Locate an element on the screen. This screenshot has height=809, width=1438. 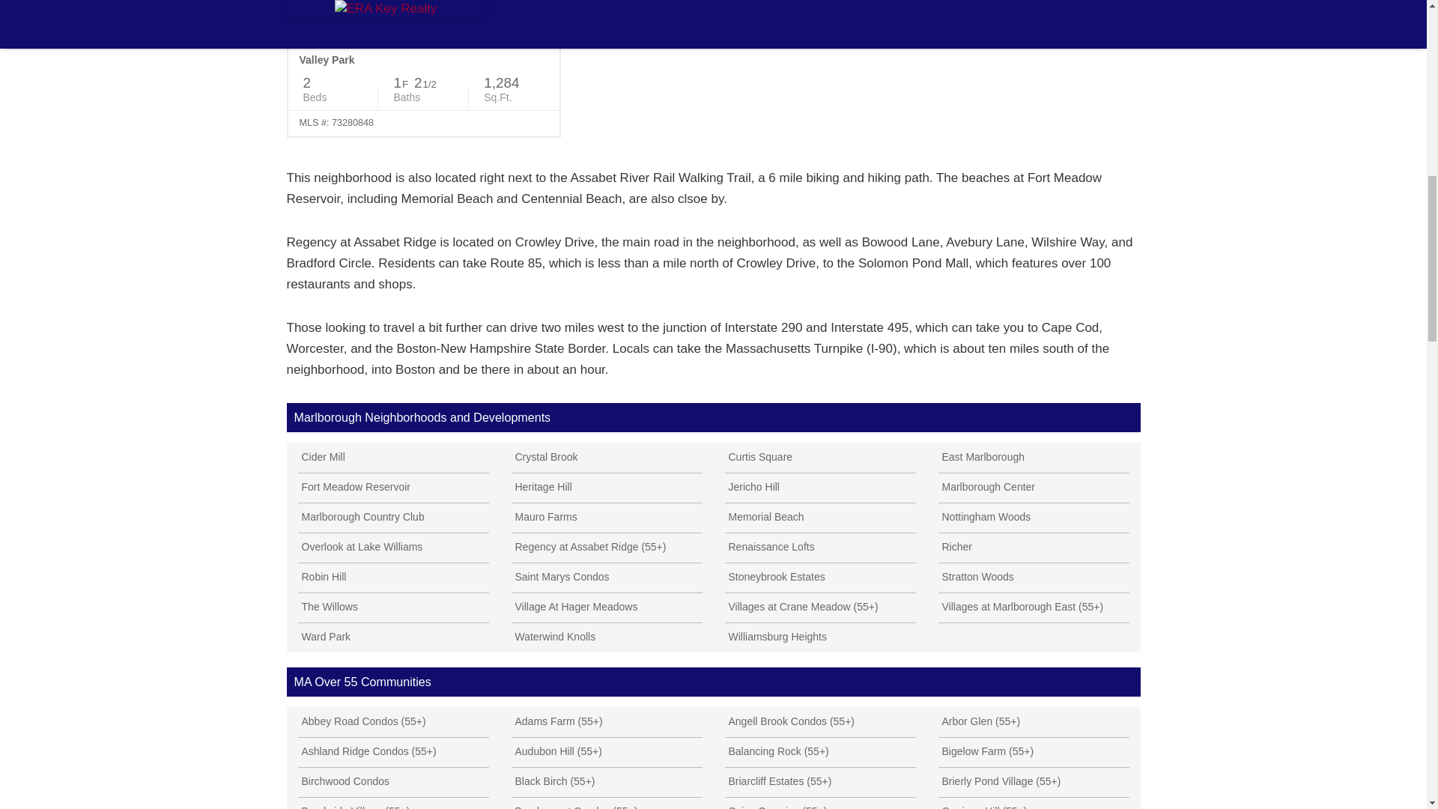
View Crystal Brook is located at coordinates (605, 457).